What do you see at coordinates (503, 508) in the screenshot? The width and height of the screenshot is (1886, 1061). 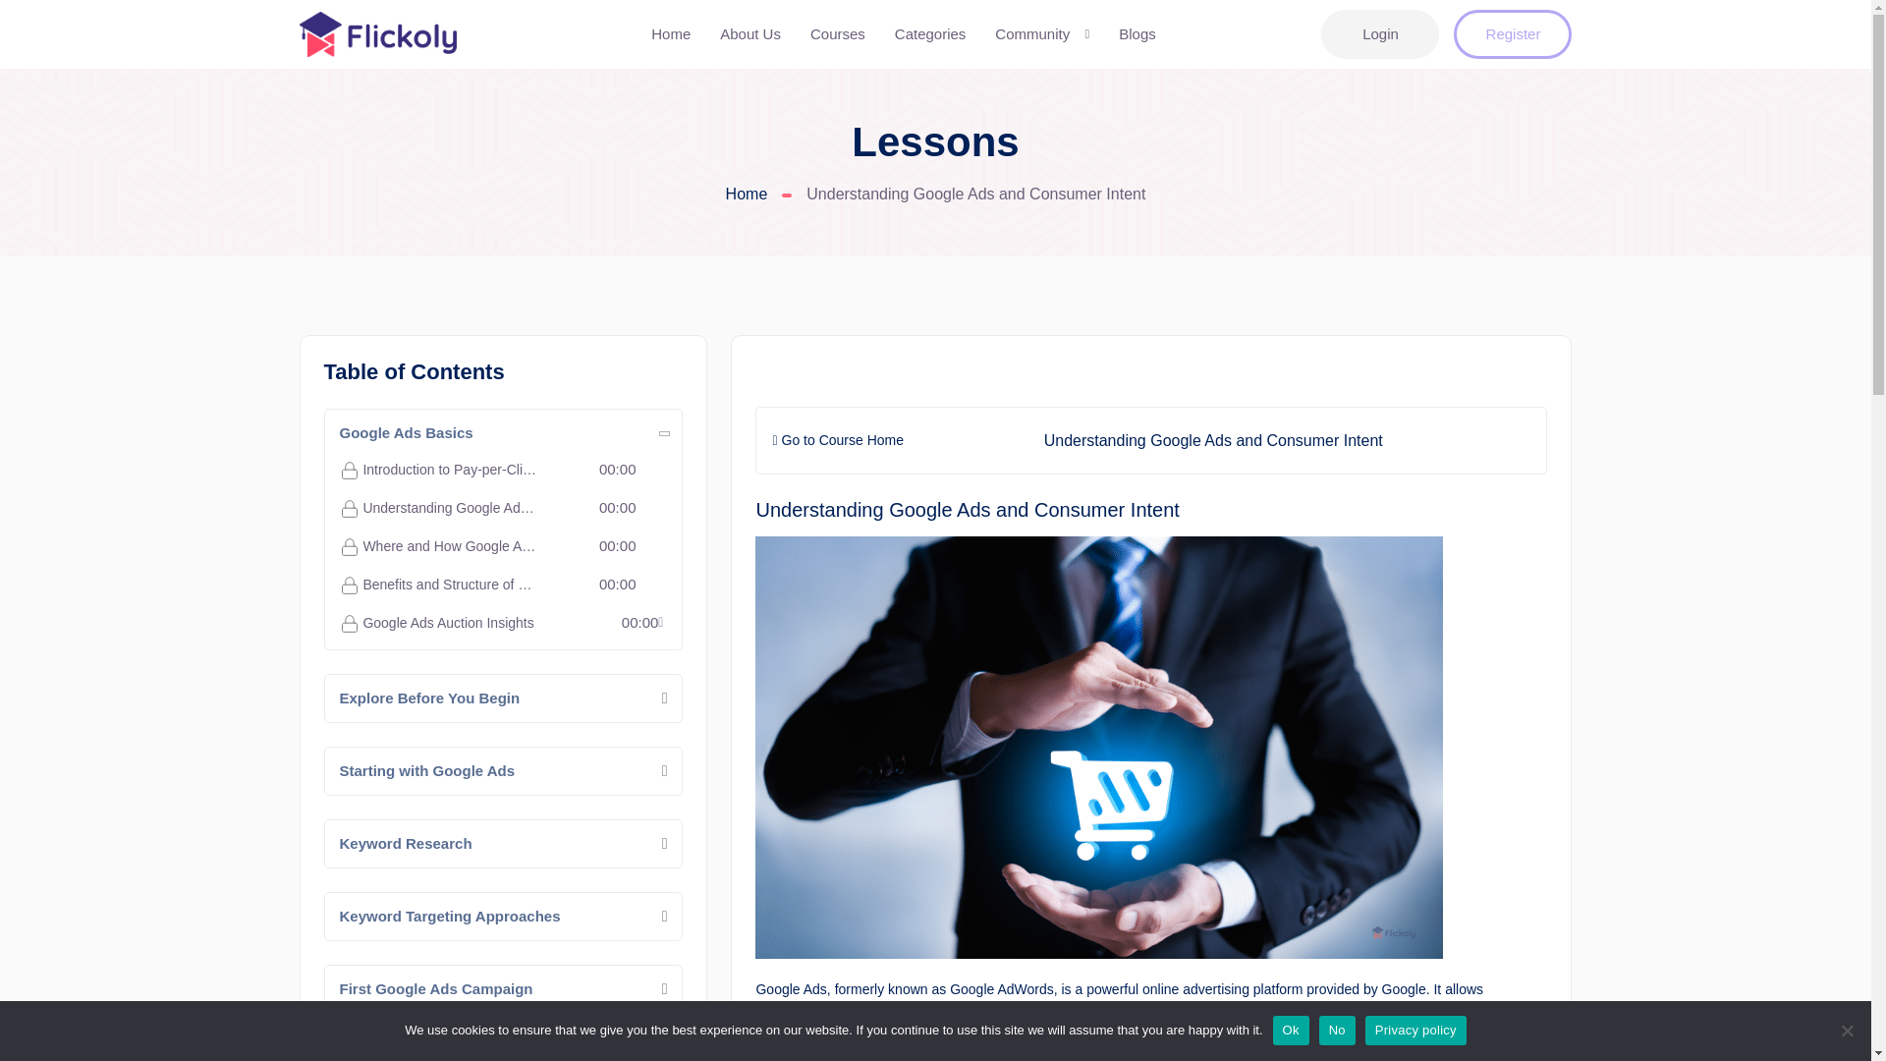 I see `Register` at bounding box center [503, 508].